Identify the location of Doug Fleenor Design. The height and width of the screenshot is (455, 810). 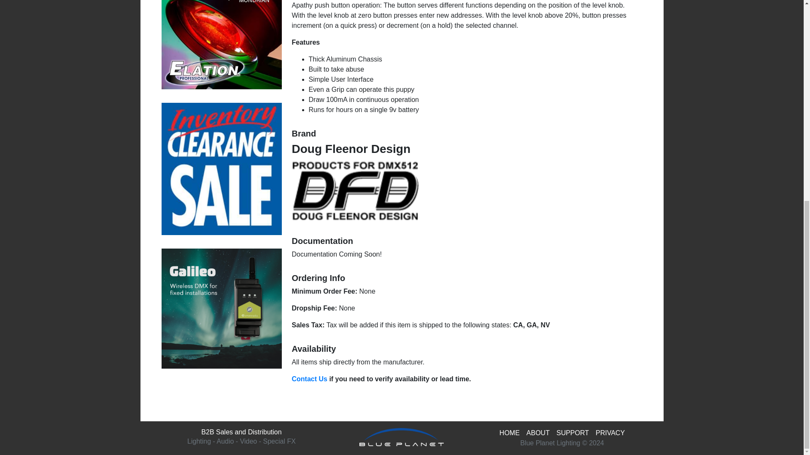
(355, 190).